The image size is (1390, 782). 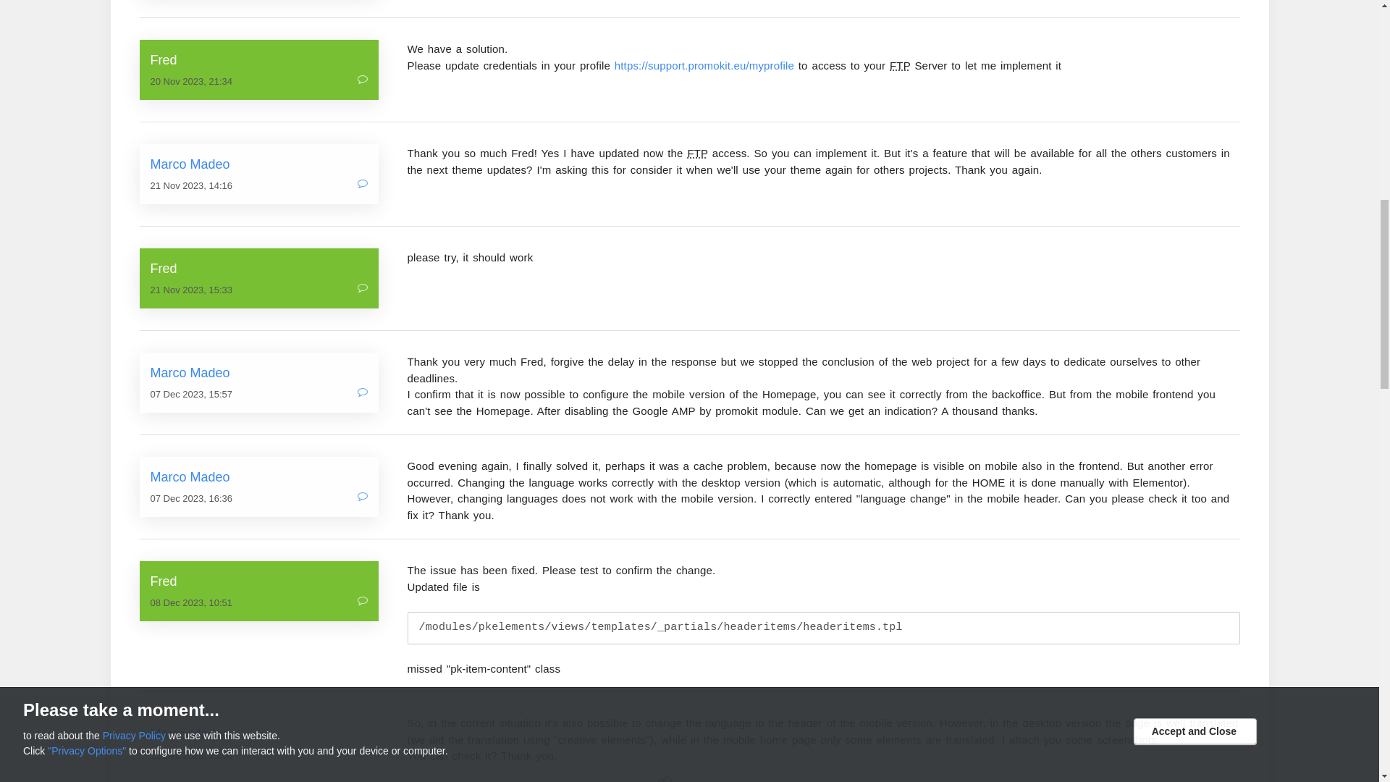 I want to click on marcomadeo, so click(x=259, y=164).